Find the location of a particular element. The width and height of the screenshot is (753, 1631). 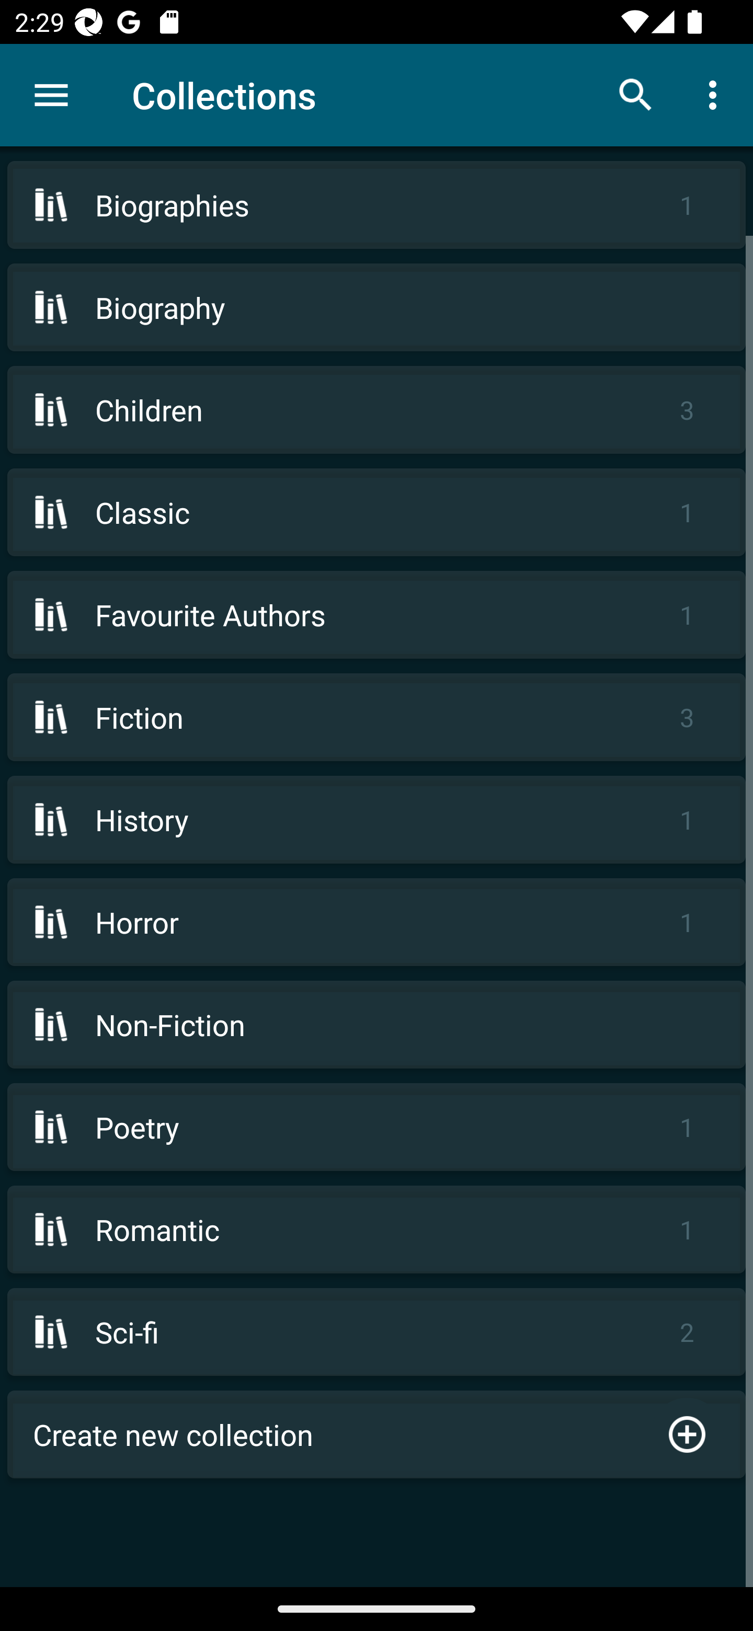

Horror 1 is located at coordinates (376, 921).